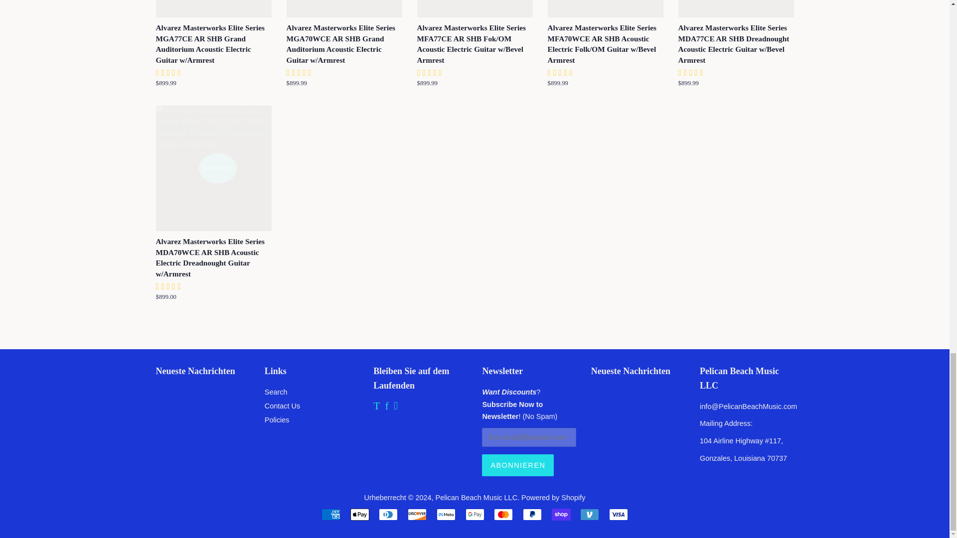 Image resolution: width=957 pixels, height=538 pixels. What do you see at coordinates (388, 514) in the screenshot?
I see `Diners Club` at bounding box center [388, 514].